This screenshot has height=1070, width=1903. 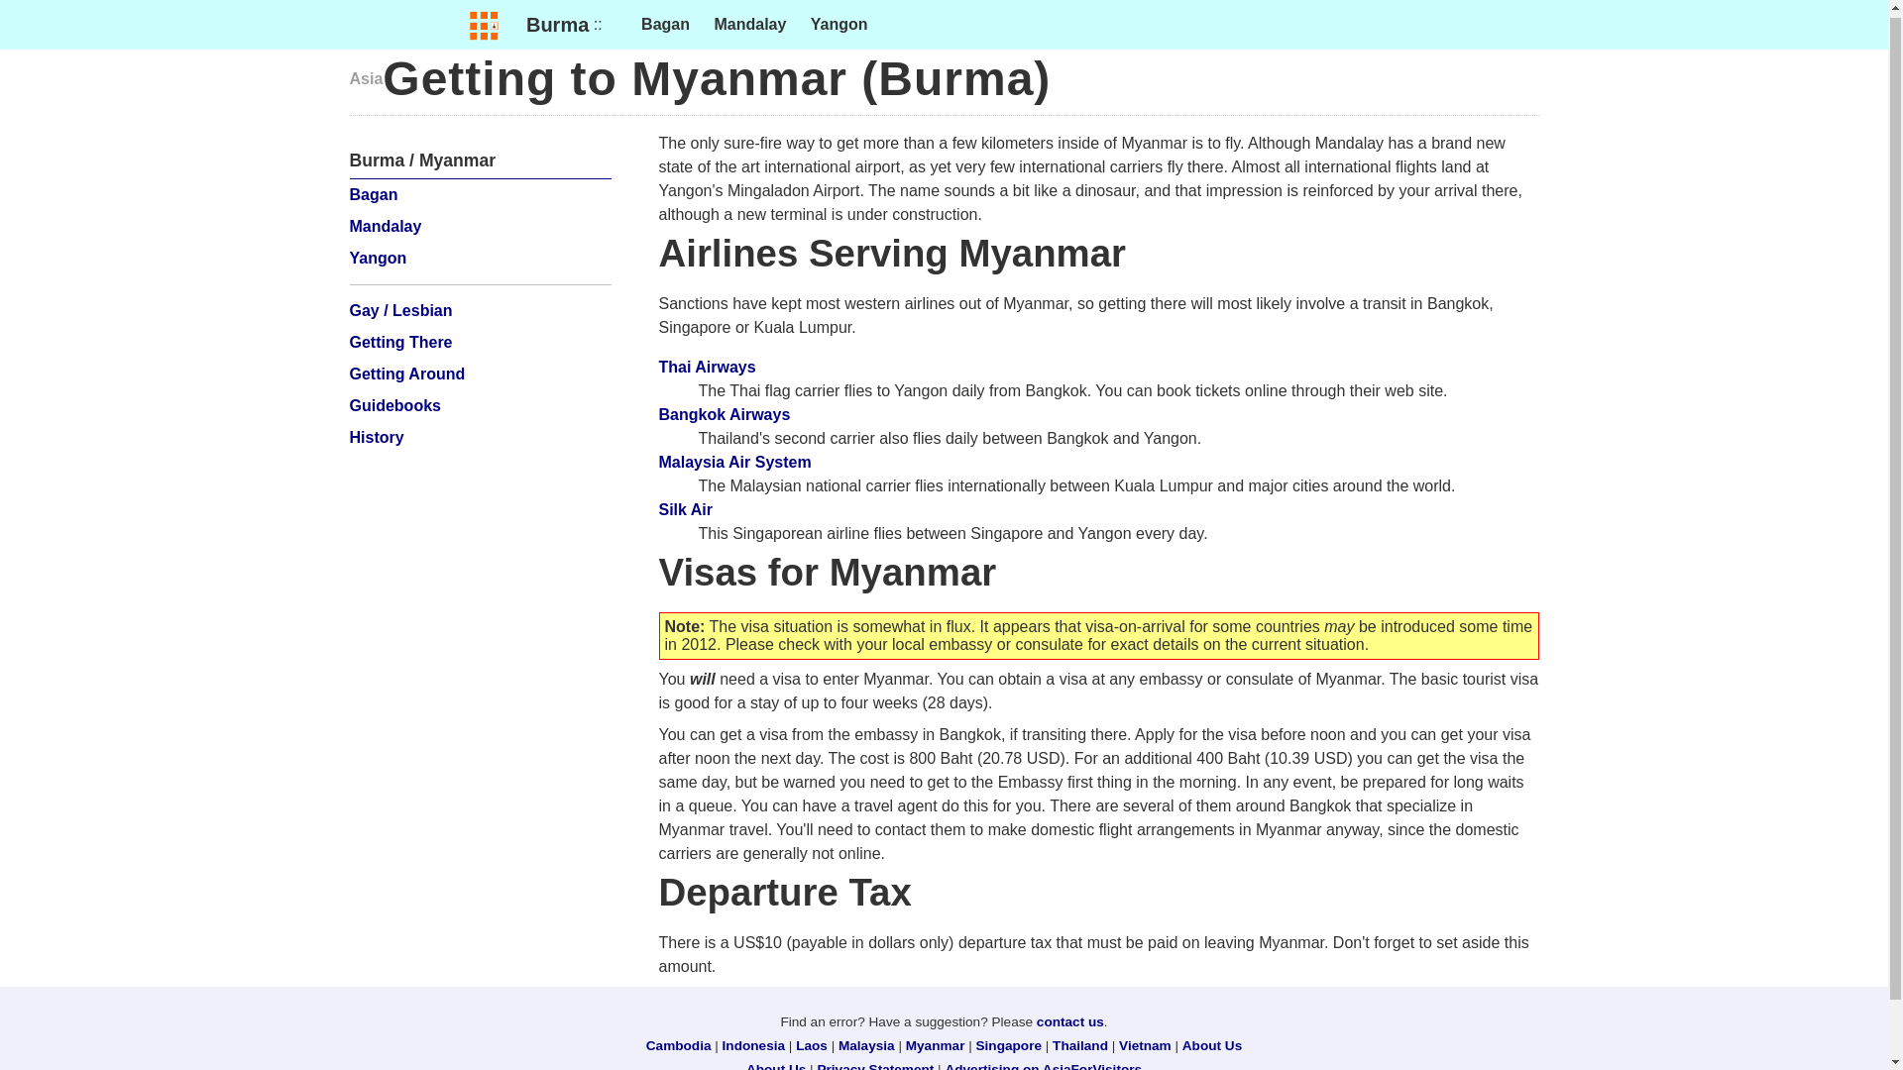 What do you see at coordinates (1008, 1044) in the screenshot?
I see `Singapore` at bounding box center [1008, 1044].